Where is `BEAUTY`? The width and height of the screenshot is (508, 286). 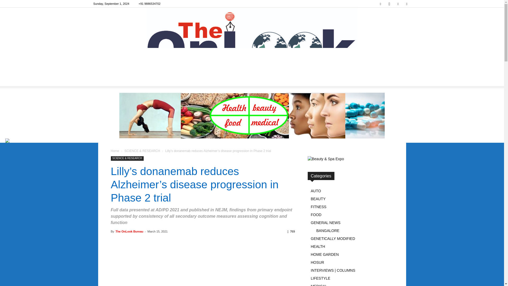 BEAUTY is located at coordinates (35, 80).